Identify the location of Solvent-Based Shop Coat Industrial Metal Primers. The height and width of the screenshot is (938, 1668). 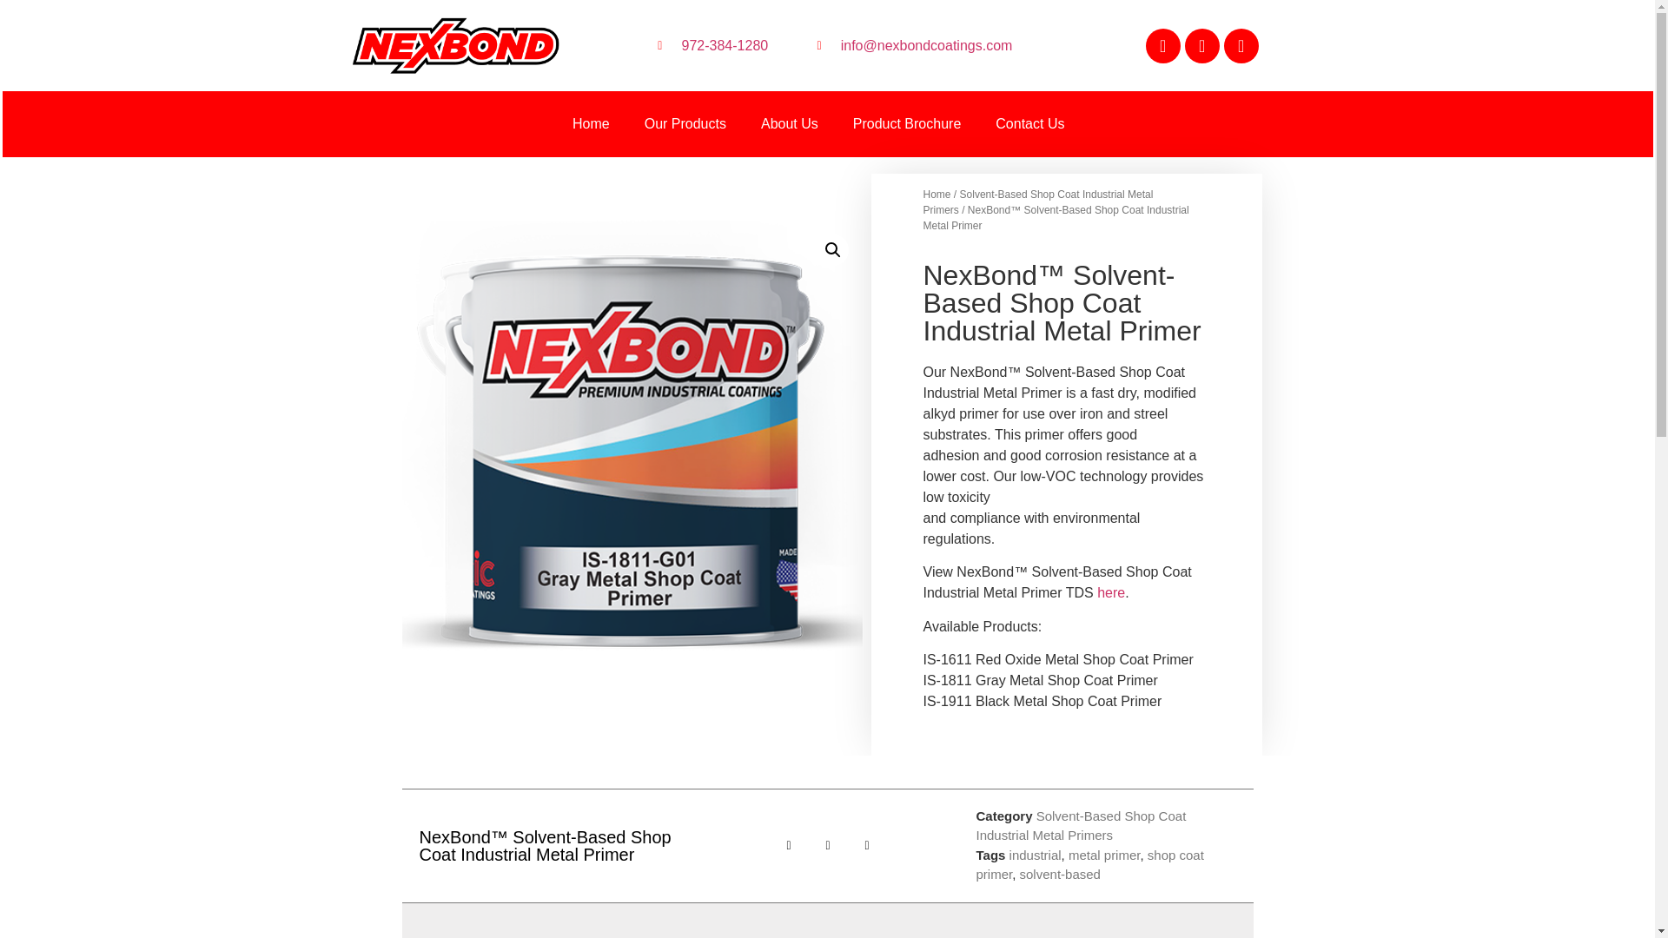
(1037, 202).